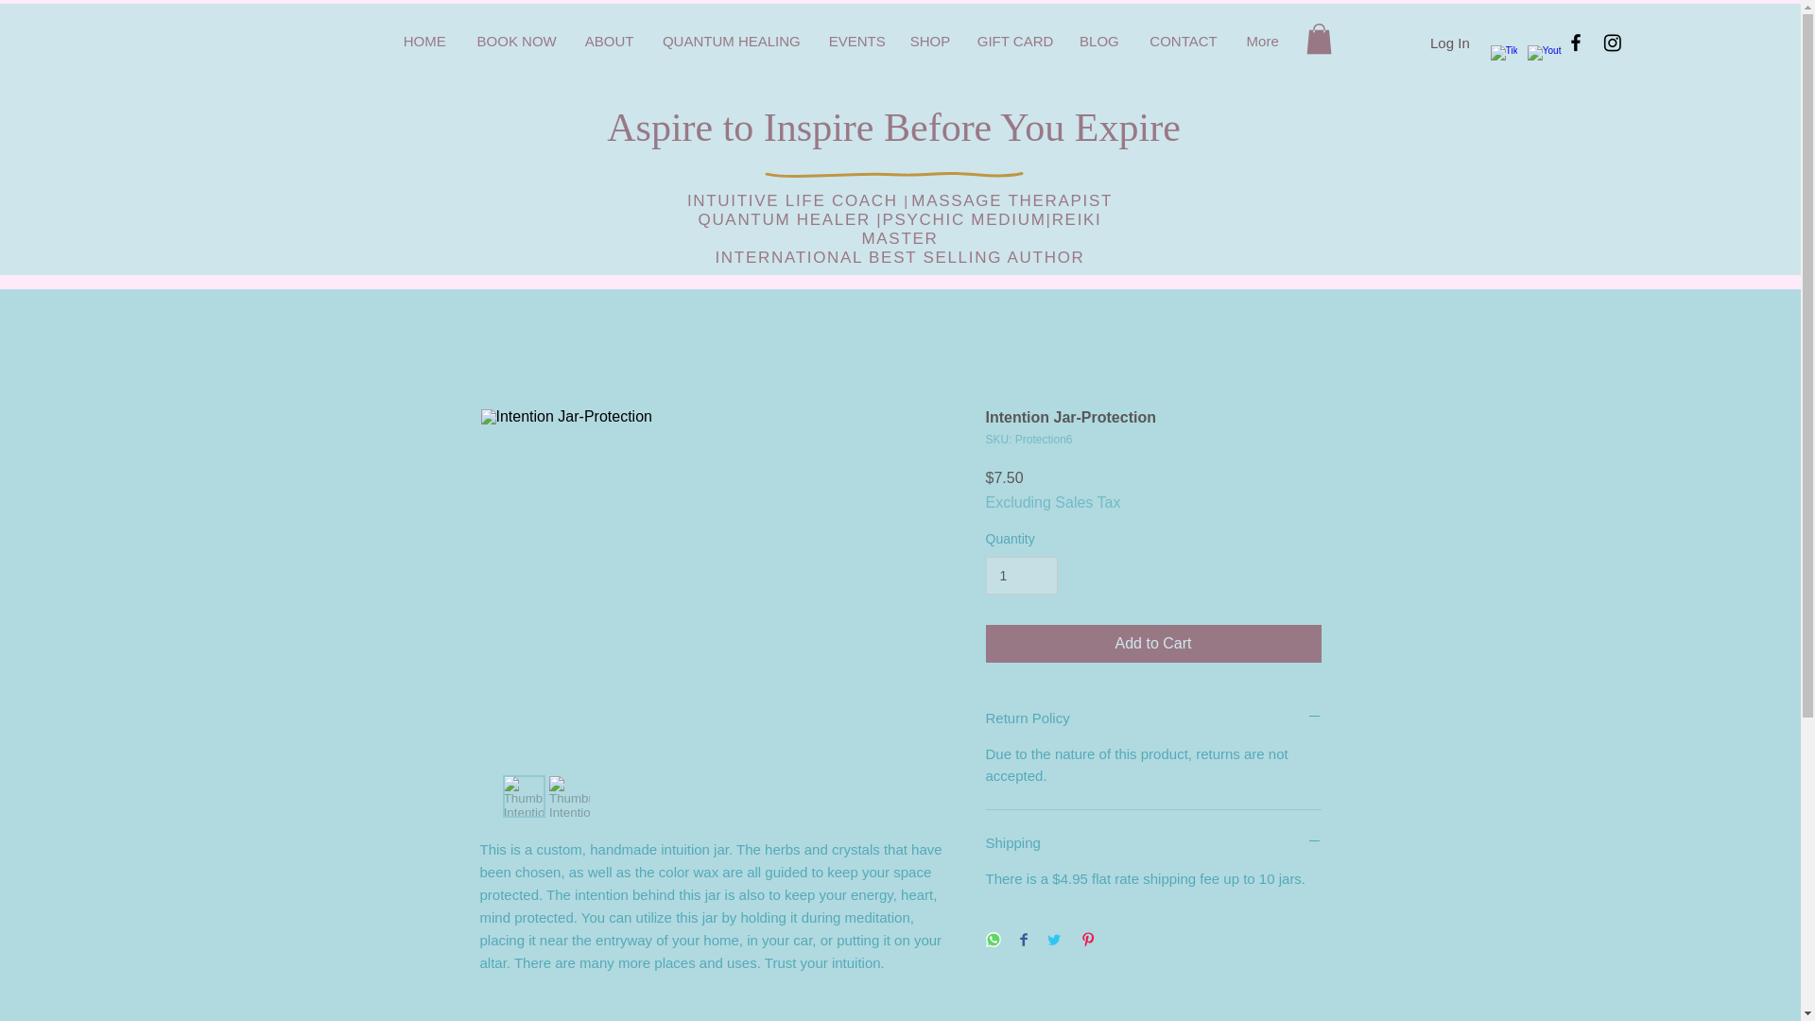 The width and height of the screenshot is (1815, 1021). Describe the element at coordinates (1014, 38) in the screenshot. I see `GIFT CARD` at that location.